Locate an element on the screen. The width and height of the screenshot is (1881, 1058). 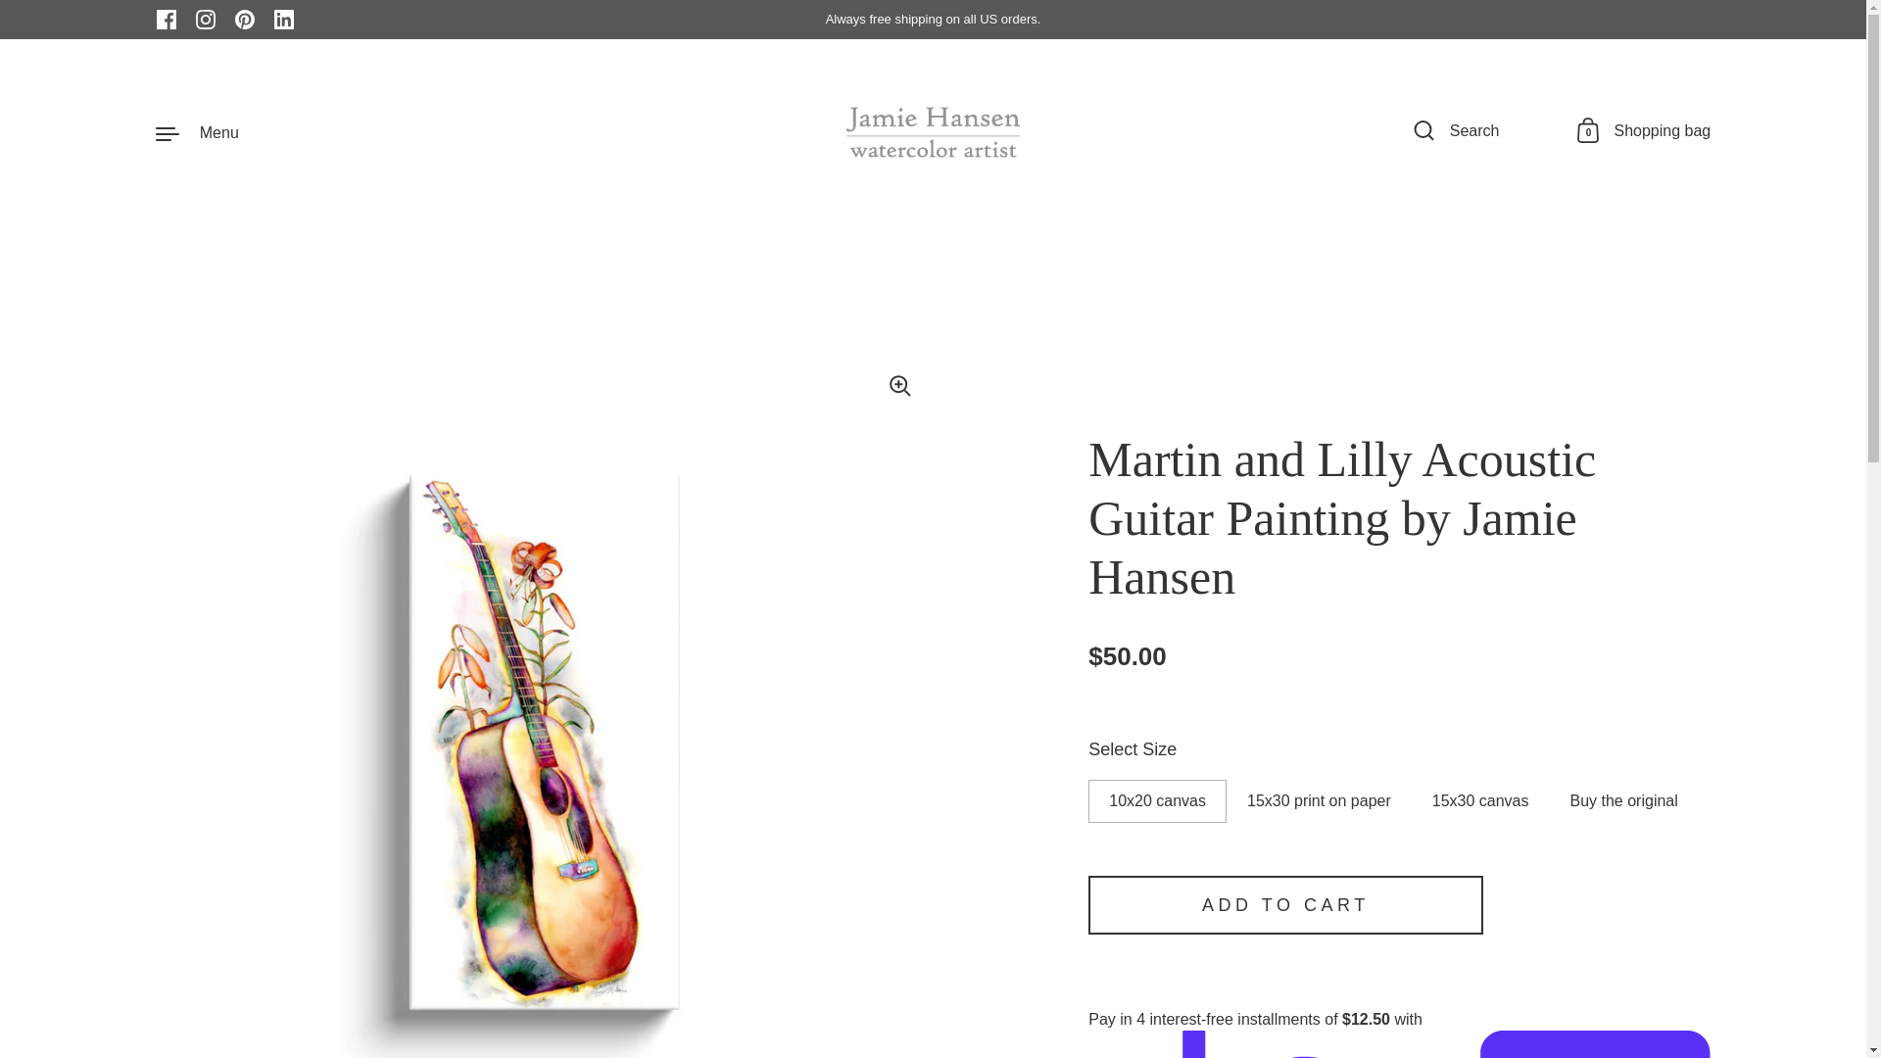
LinkedIn is located at coordinates (284, 20).